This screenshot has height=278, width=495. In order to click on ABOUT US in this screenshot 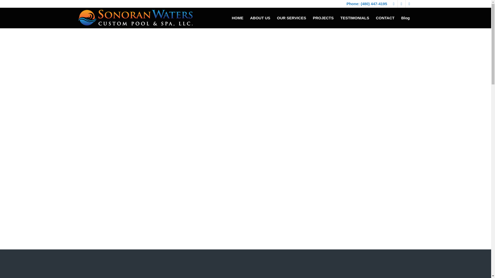, I will do `click(260, 18)`.